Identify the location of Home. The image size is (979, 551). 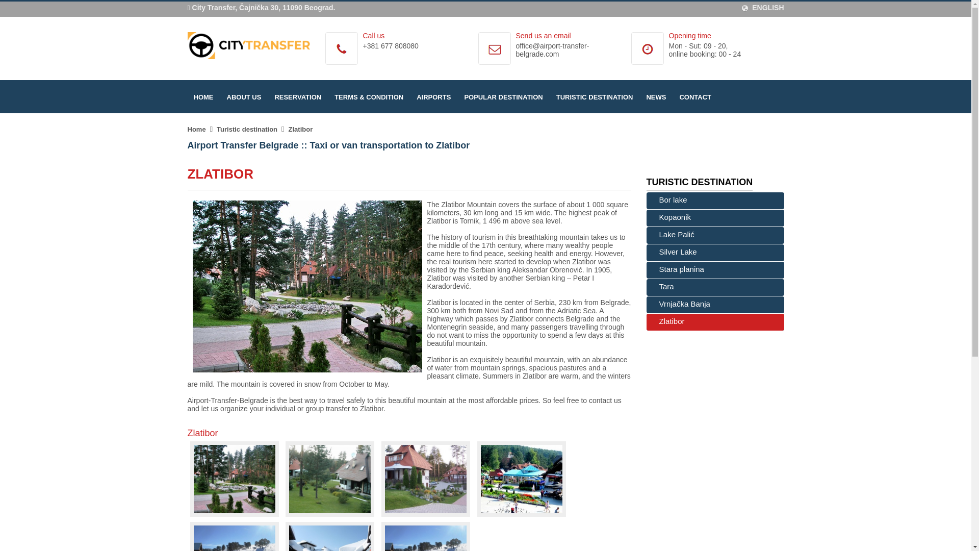
(197, 130).